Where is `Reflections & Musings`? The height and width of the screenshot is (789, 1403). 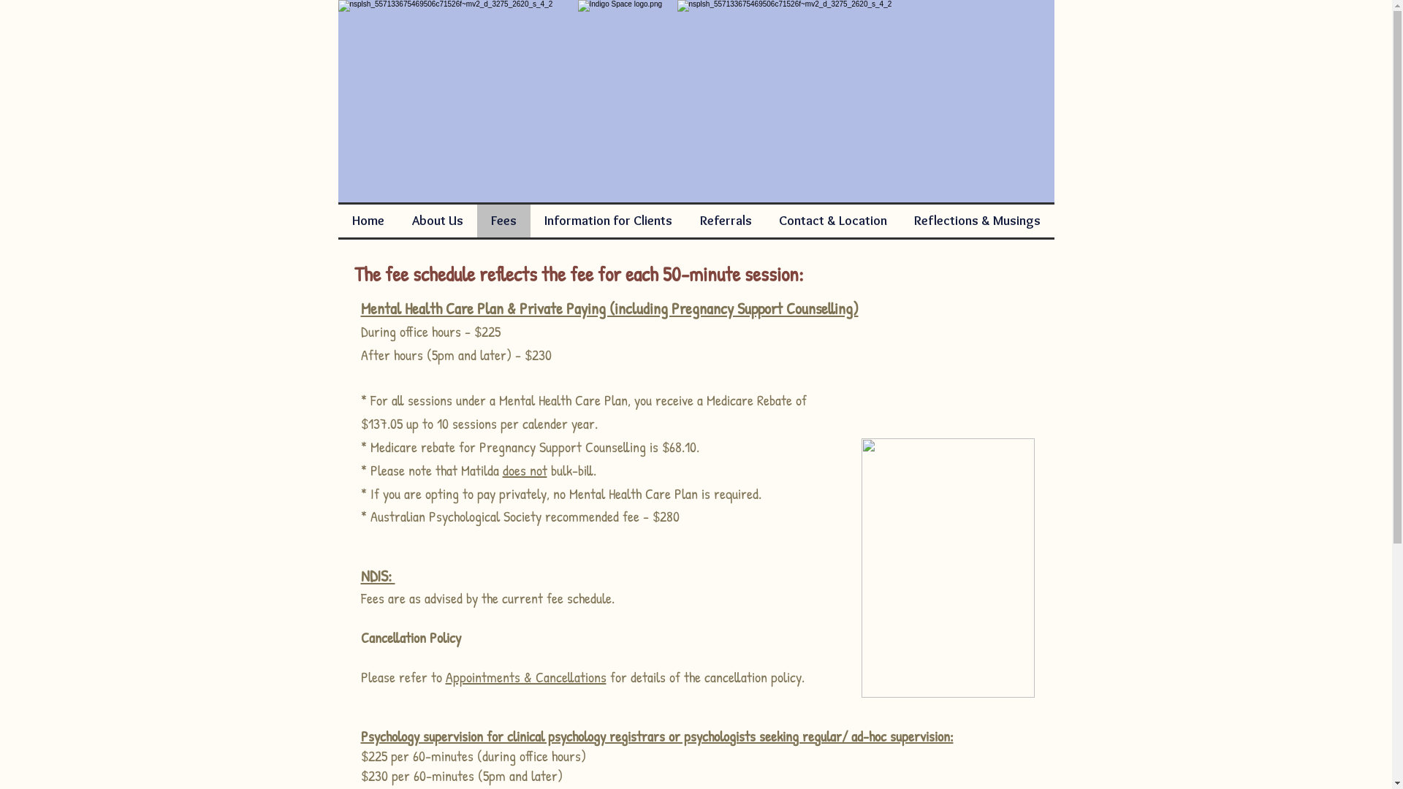 Reflections & Musings is located at coordinates (977, 221).